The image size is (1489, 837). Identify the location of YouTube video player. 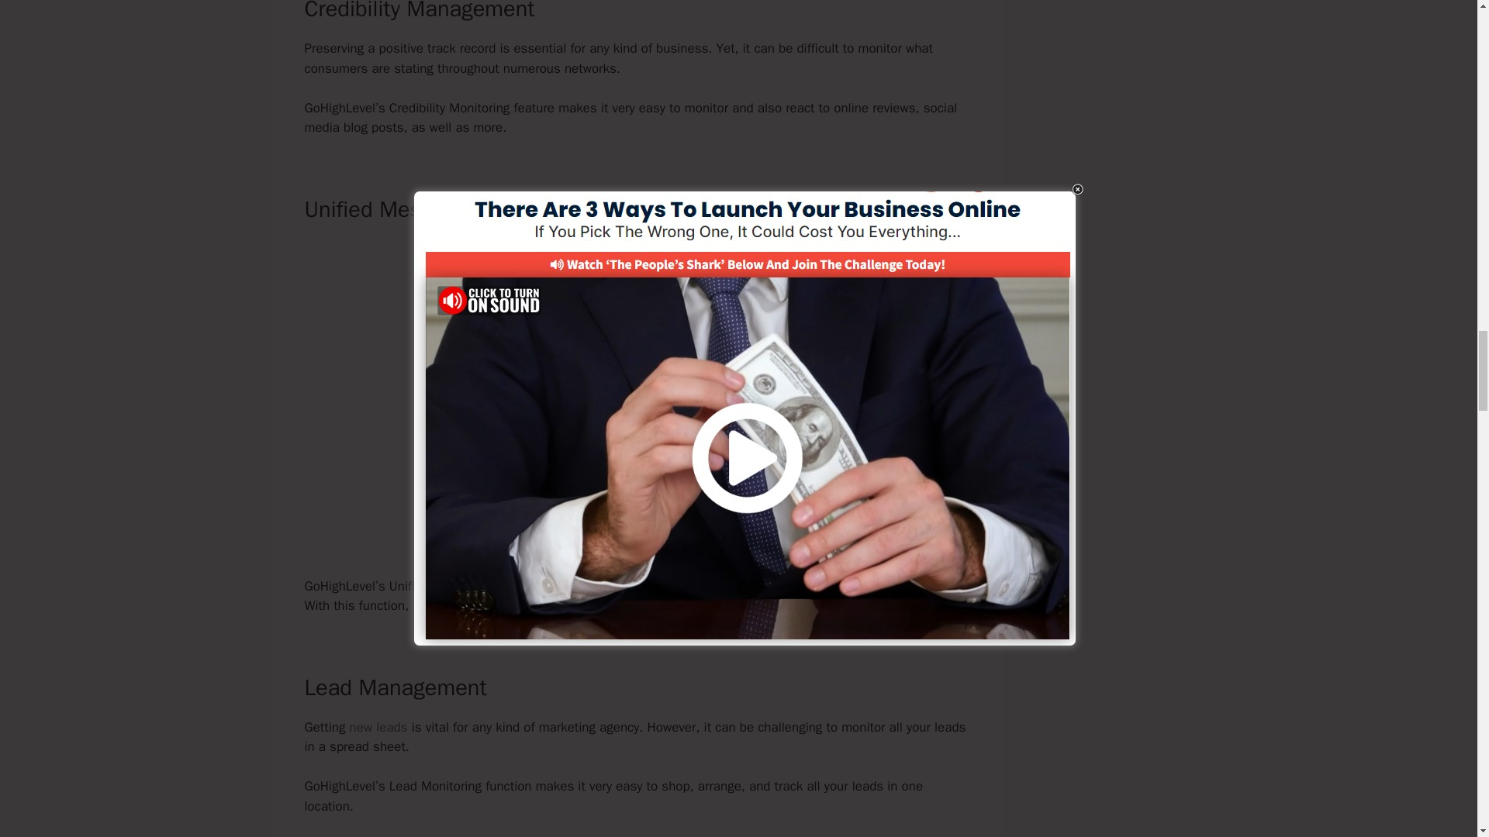
(637, 361).